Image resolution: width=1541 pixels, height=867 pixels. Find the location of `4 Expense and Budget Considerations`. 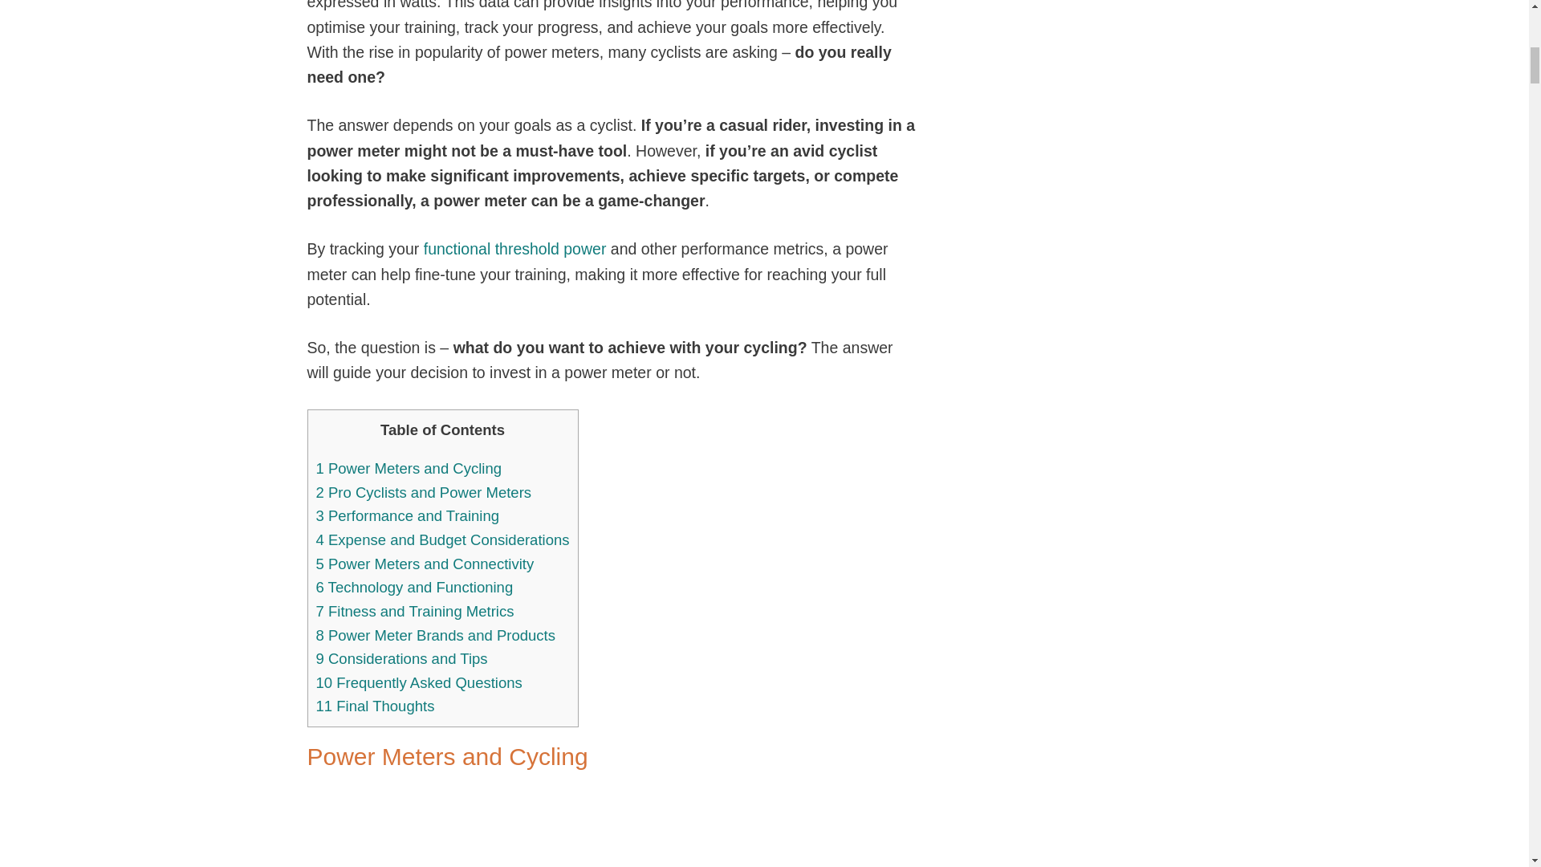

4 Expense and Budget Considerations is located at coordinates (443, 539).